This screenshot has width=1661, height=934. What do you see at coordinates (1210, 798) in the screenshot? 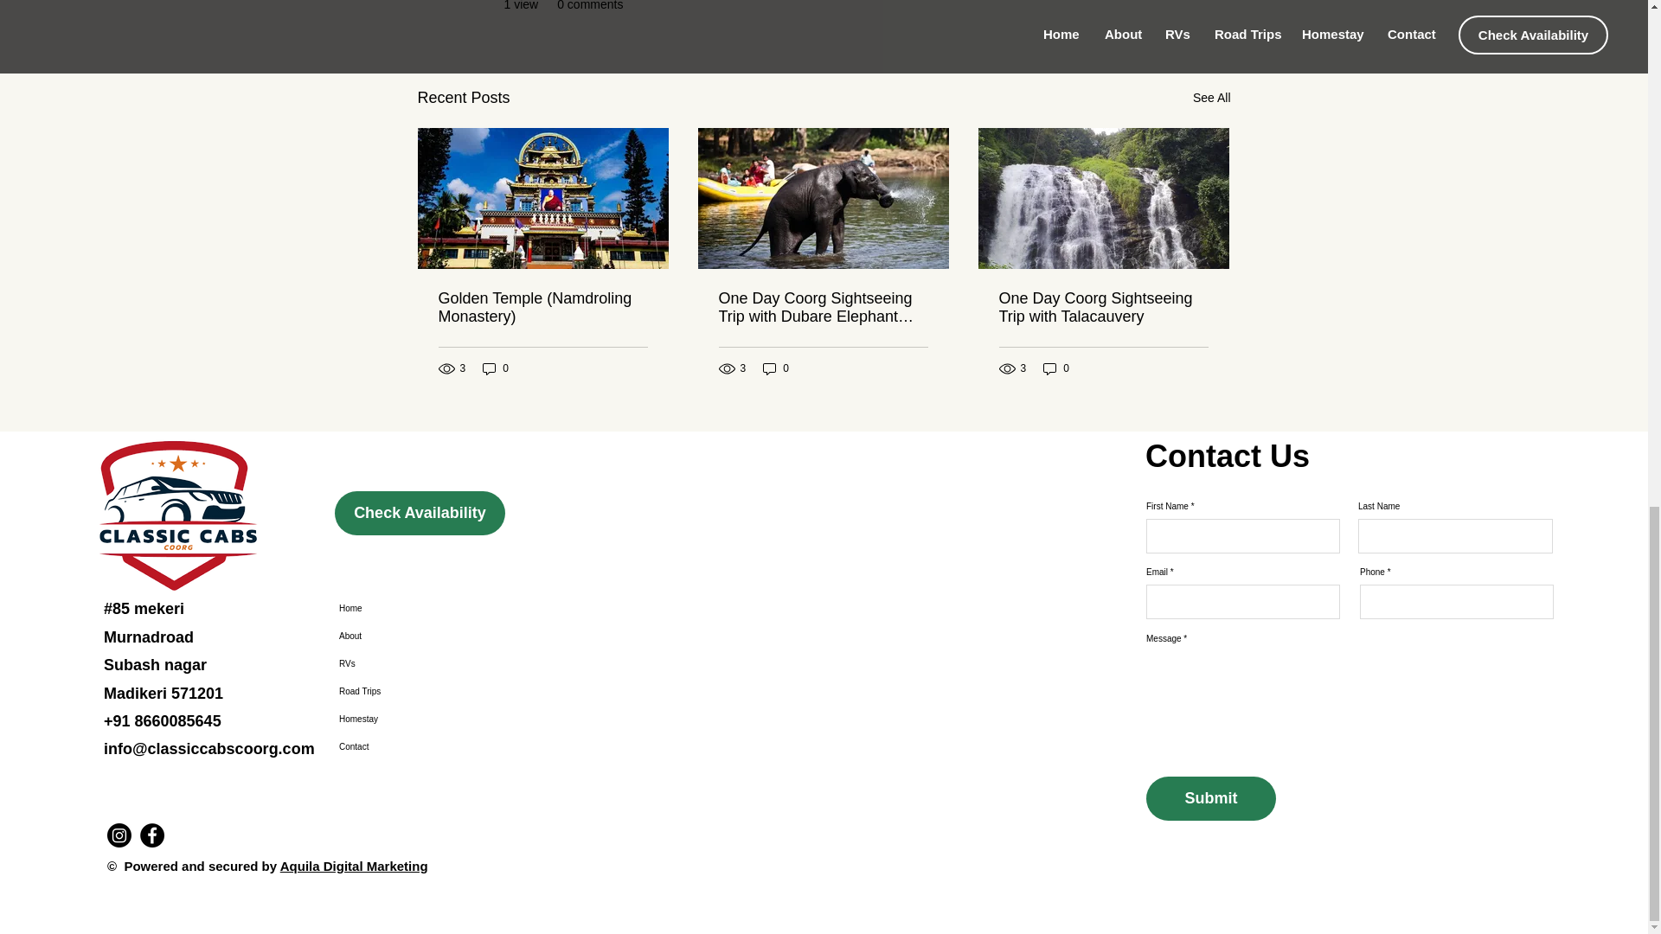
I see `Submit` at bounding box center [1210, 798].